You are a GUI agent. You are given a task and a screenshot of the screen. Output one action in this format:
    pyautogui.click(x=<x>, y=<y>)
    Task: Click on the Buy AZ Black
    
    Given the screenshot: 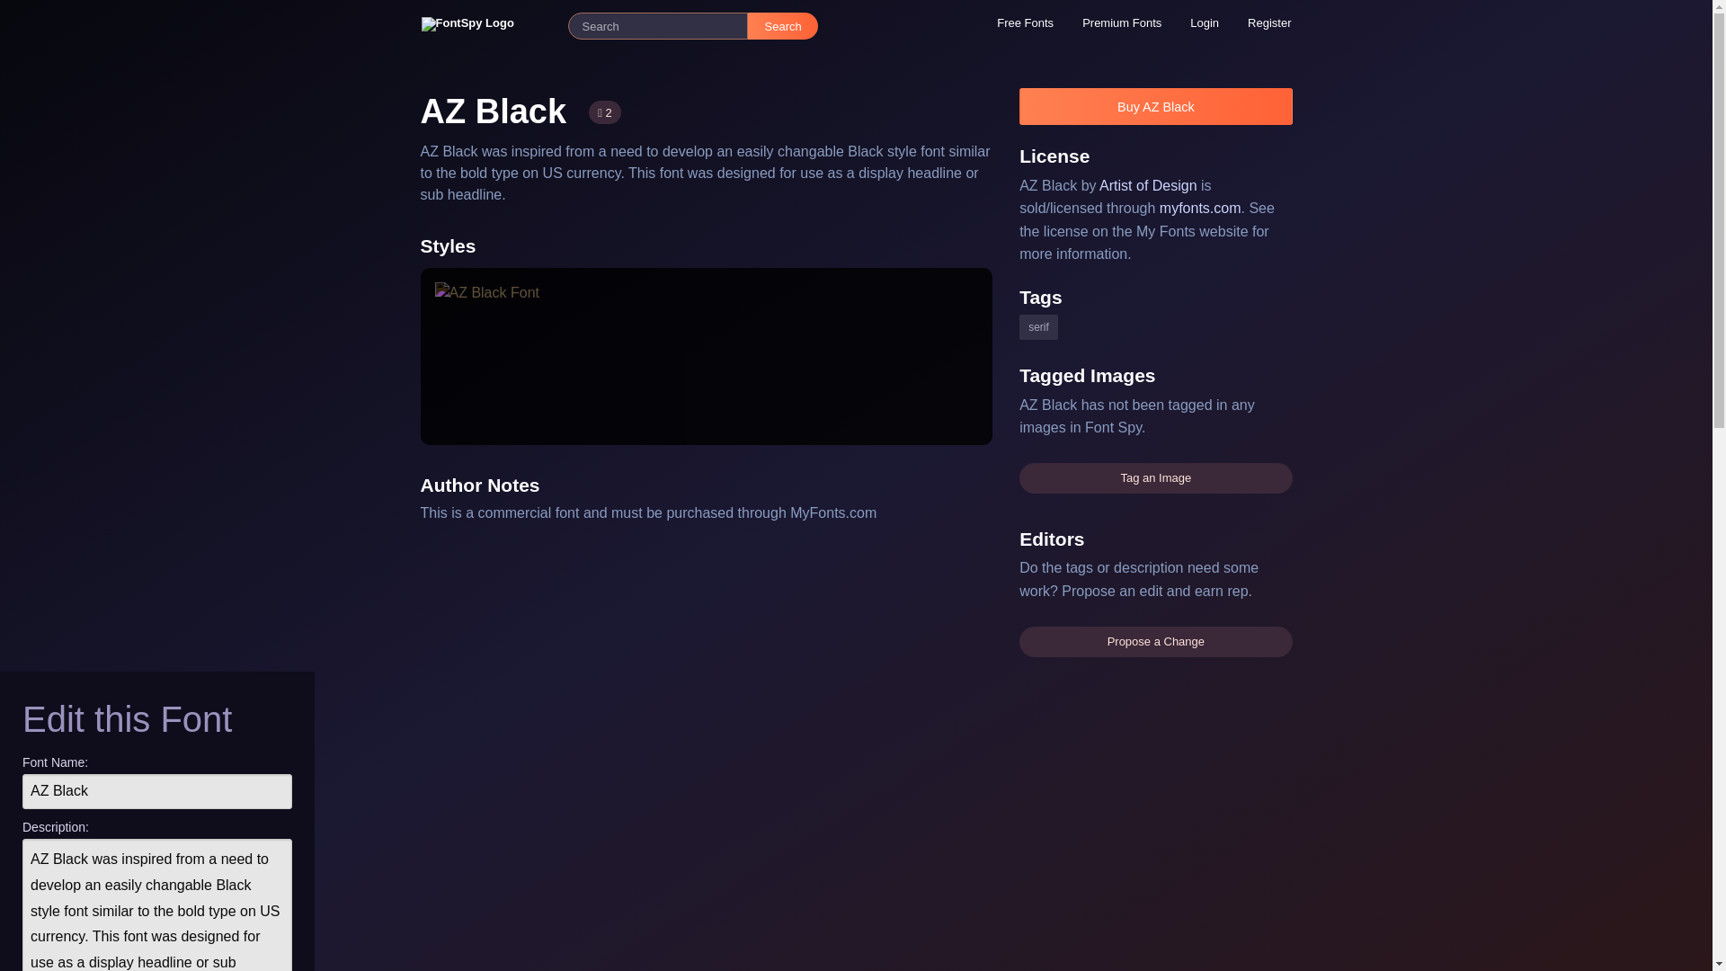 What is the action you would take?
    pyautogui.click(x=1155, y=106)
    